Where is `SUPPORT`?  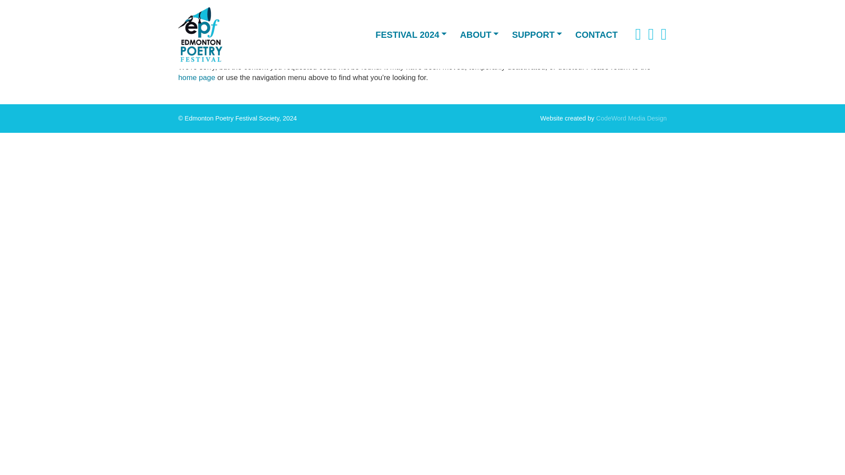 SUPPORT is located at coordinates (537, 34).